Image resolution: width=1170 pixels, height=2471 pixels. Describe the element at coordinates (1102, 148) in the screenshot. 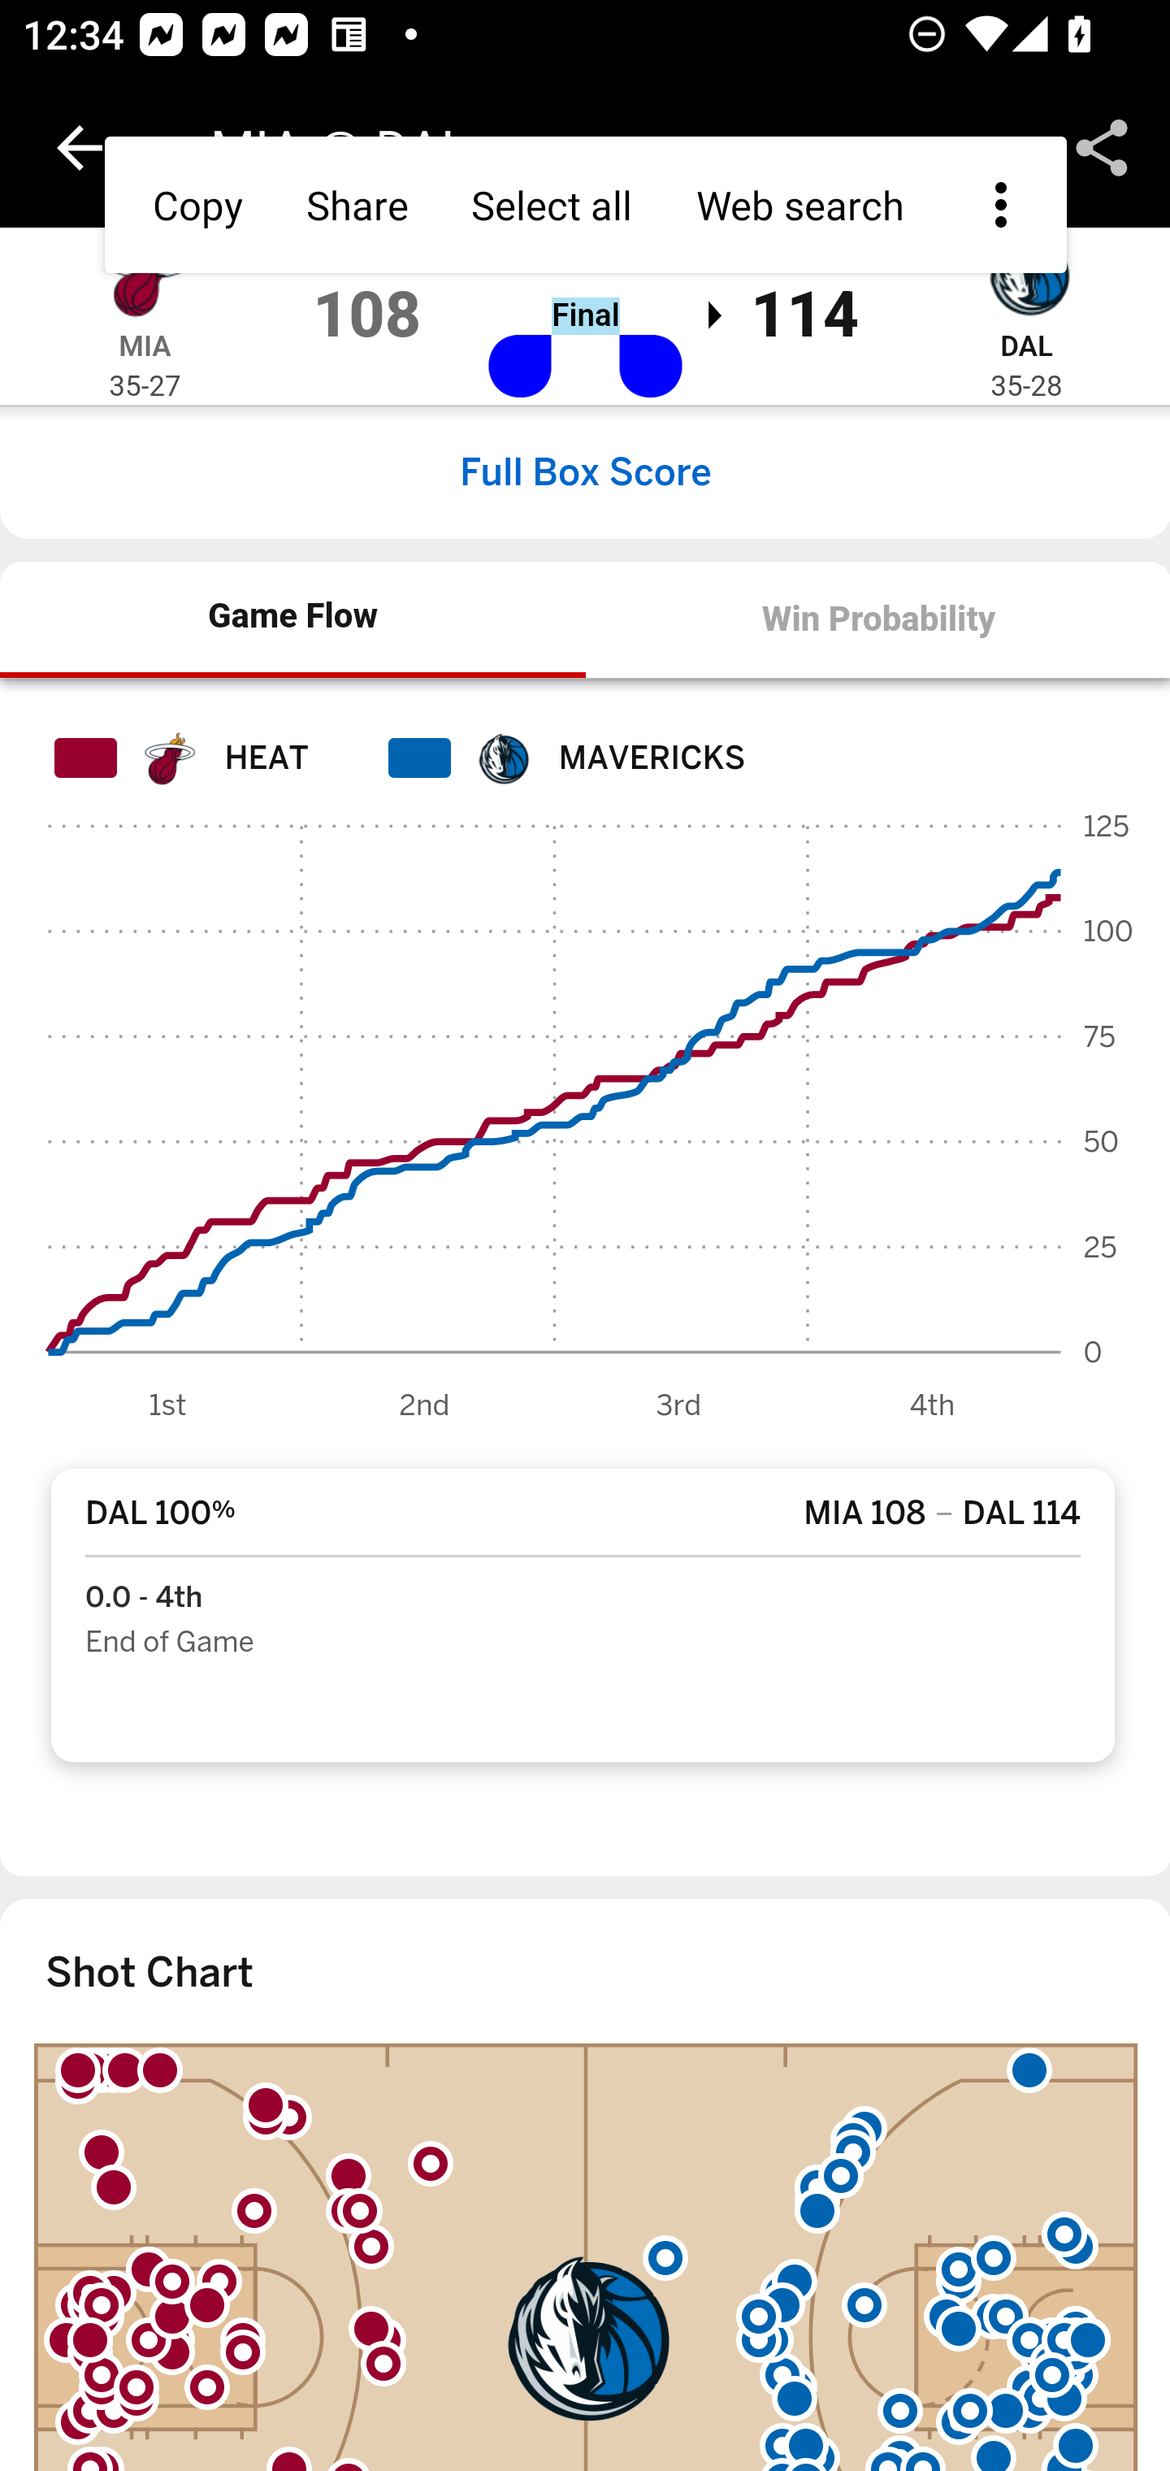

I see `Share` at that location.